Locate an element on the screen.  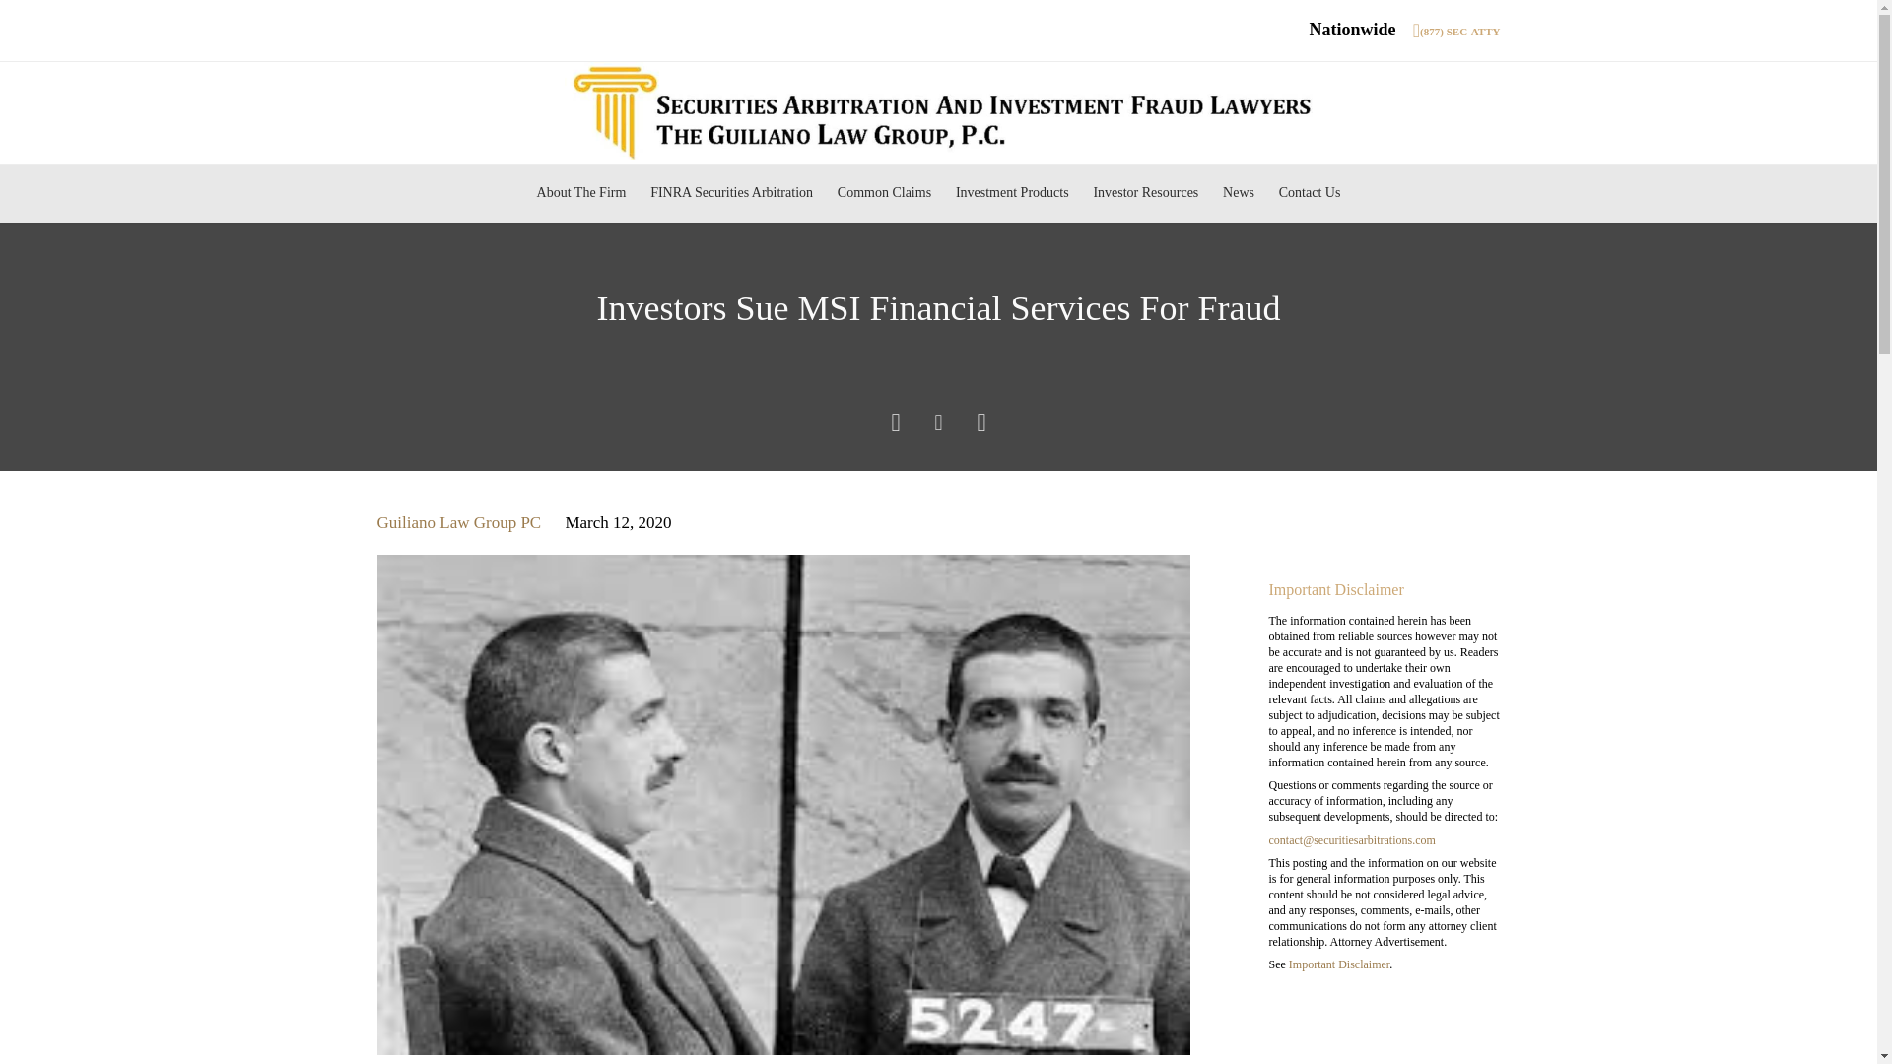
Common Claims is located at coordinates (883, 193).